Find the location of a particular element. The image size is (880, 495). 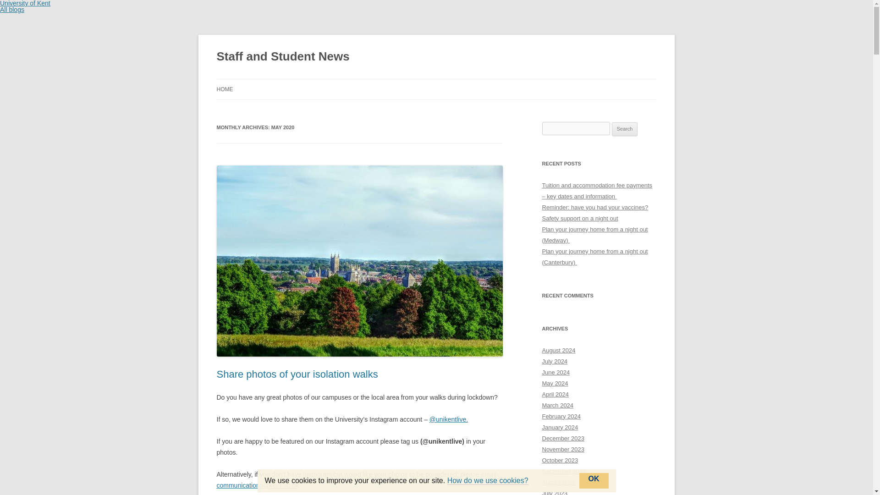

Share photos of your isolation walks is located at coordinates (297, 374).